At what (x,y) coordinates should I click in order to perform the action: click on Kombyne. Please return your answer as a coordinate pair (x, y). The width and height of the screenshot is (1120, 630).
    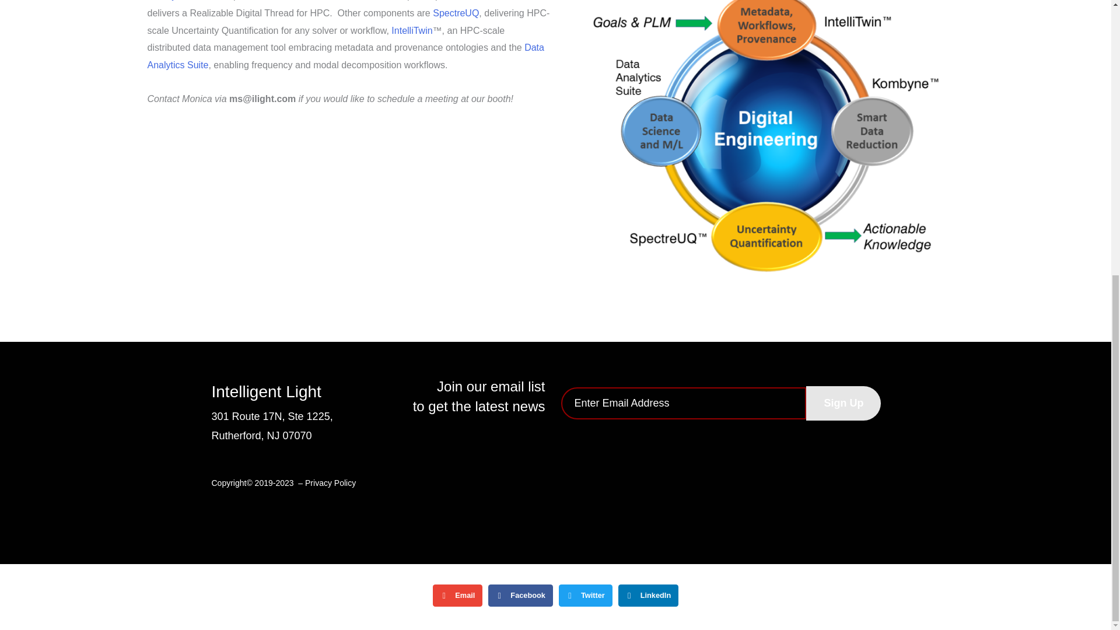
    Looking at the image, I should click on (167, 0).